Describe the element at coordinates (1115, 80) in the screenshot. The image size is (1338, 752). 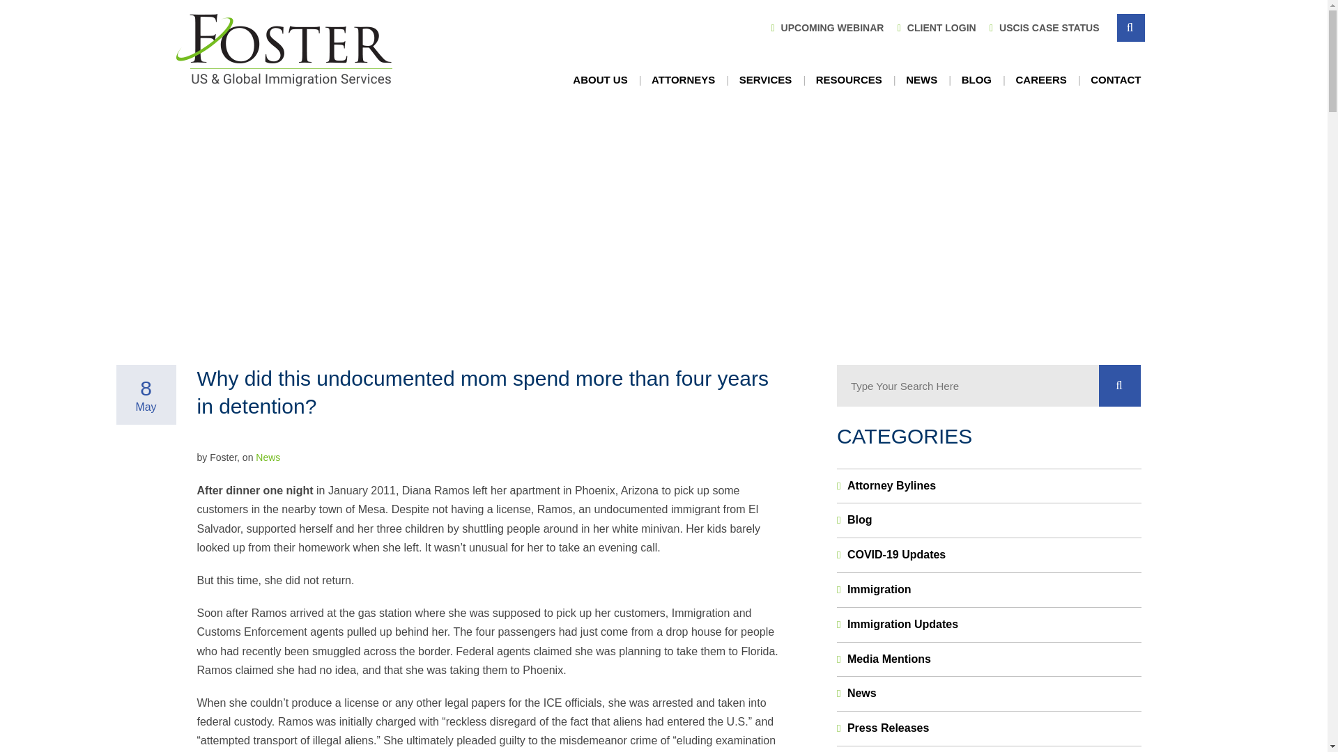
I see `CONTACT` at that location.